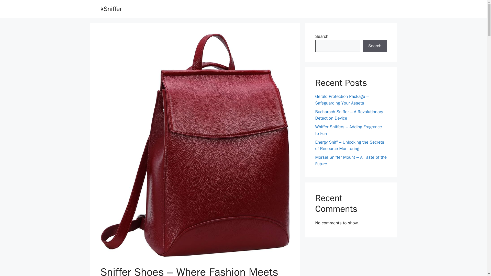  What do you see at coordinates (111, 9) in the screenshot?
I see `kSniffer` at bounding box center [111, 9].